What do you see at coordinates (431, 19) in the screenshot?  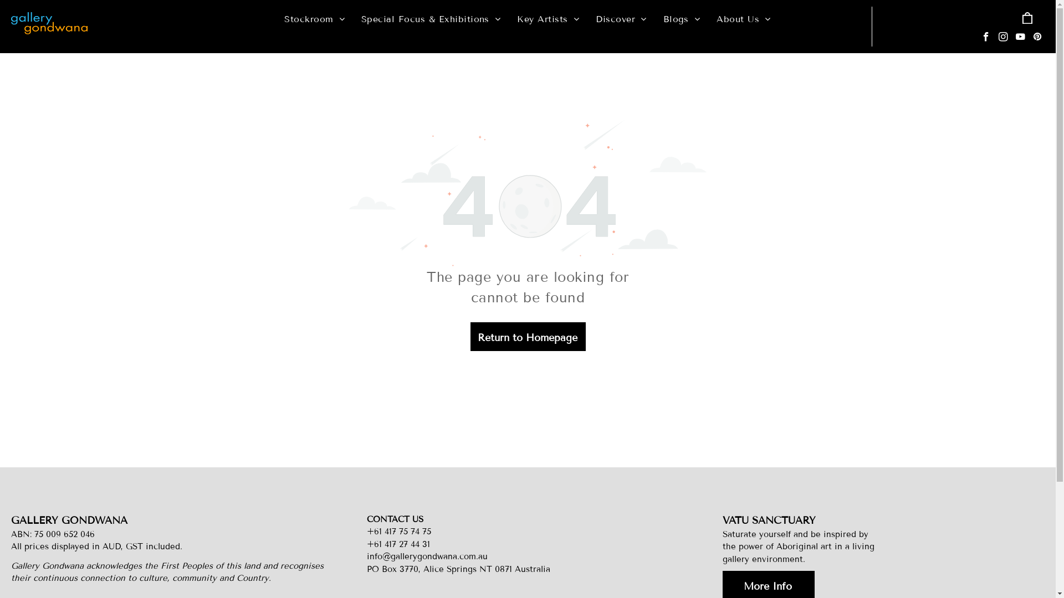 I see `Special Focus & Exhibitions` at bounding box center [431, 19].